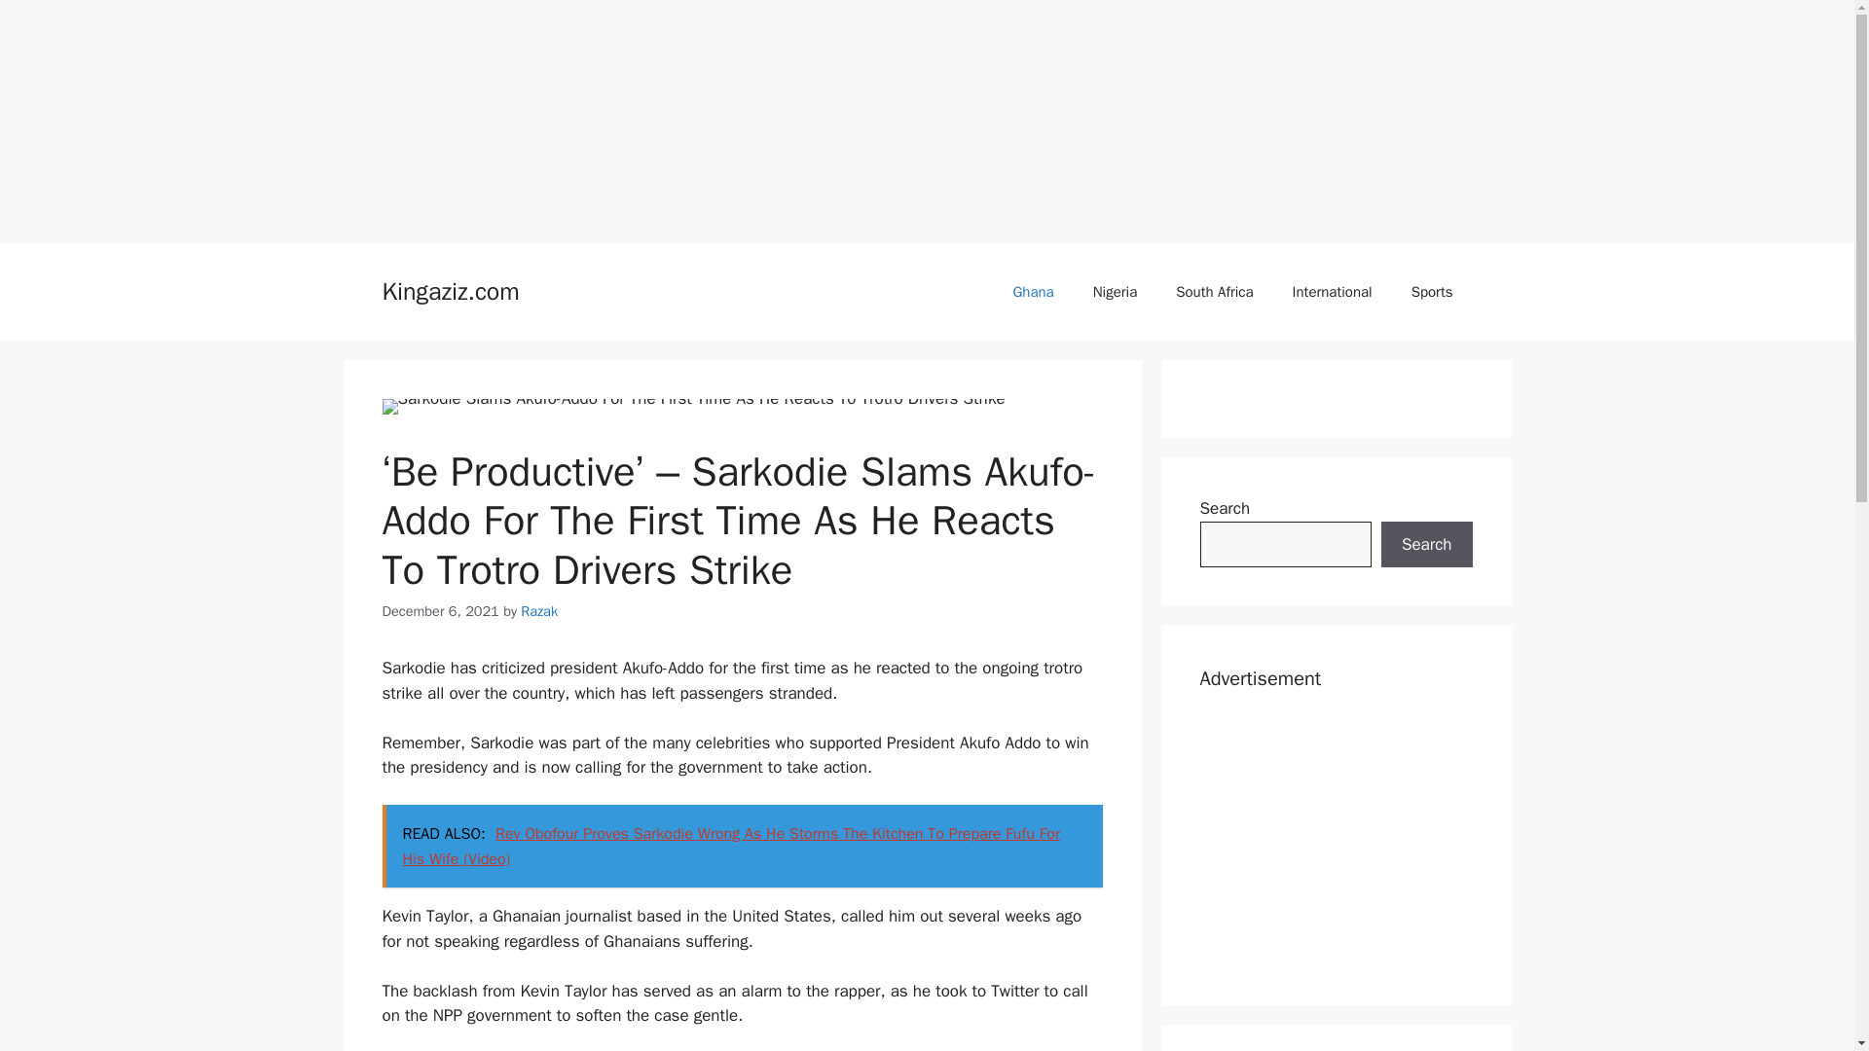  I want to click on Sports, so click(1432, 292).